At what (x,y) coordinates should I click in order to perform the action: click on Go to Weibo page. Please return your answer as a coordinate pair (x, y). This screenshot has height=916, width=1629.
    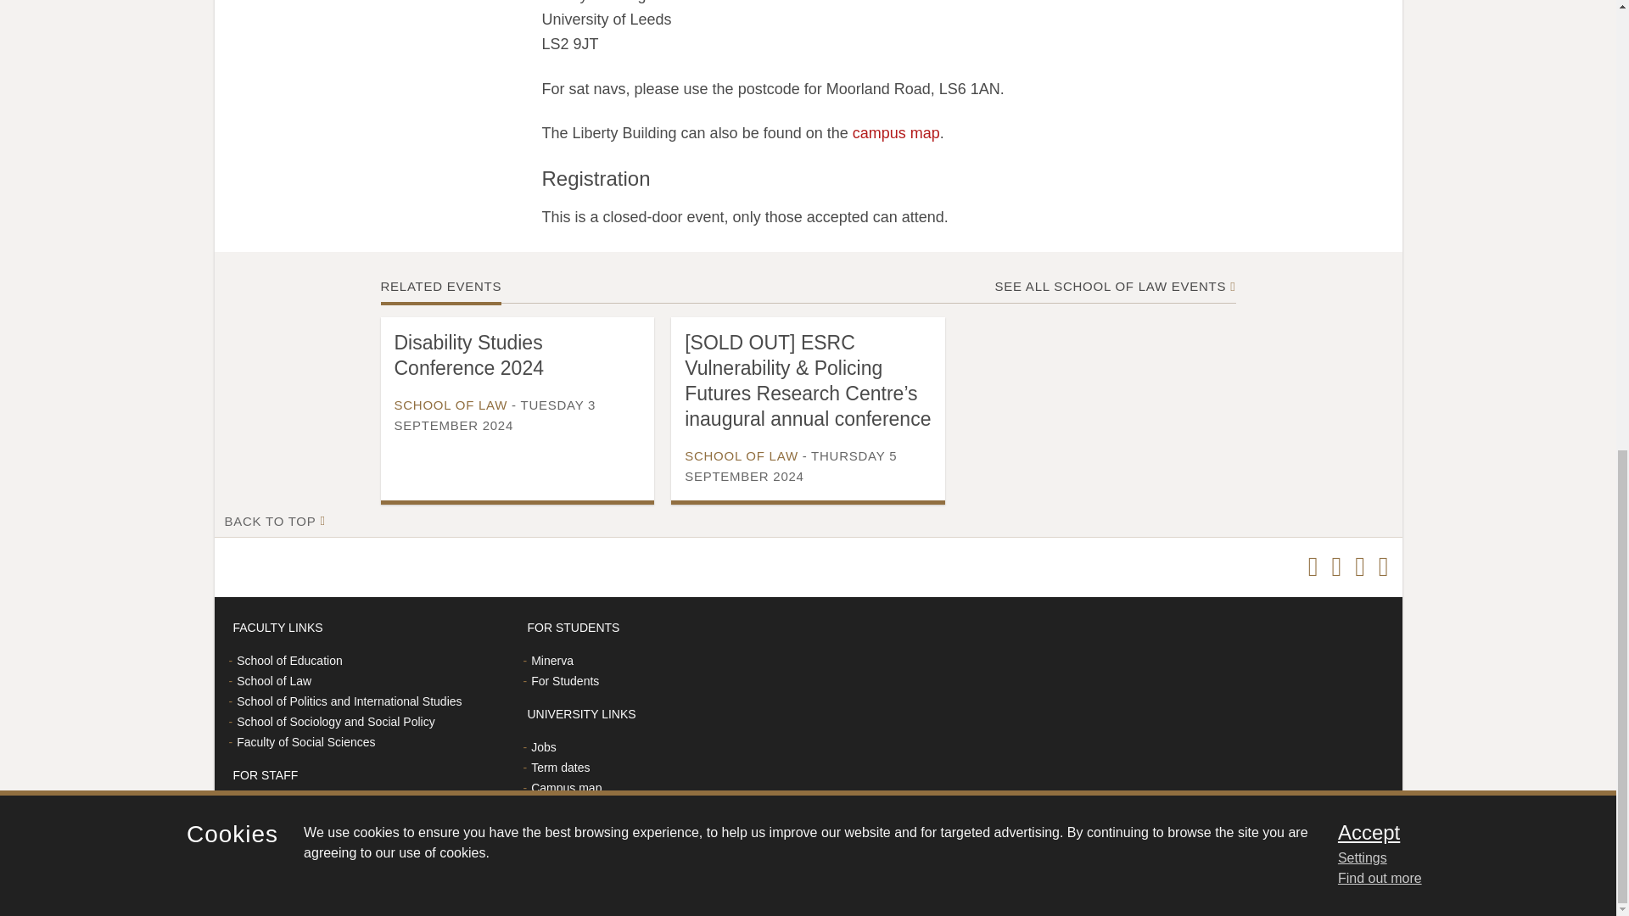
    Looking at the image, I should click on (1359, 567).